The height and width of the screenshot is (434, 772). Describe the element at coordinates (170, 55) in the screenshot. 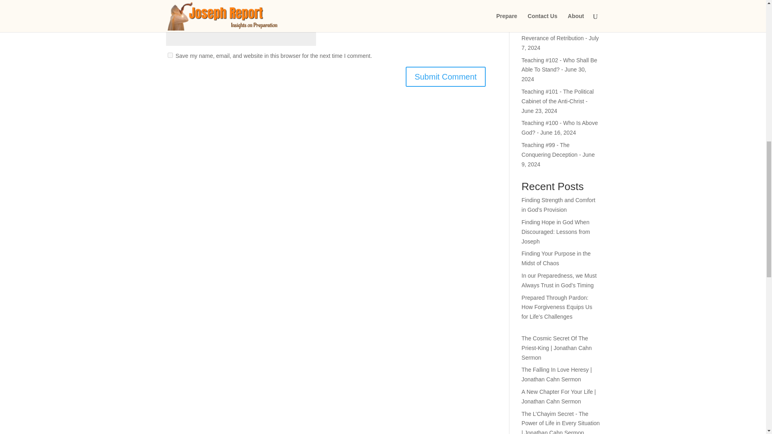

I see `yes` at that location.